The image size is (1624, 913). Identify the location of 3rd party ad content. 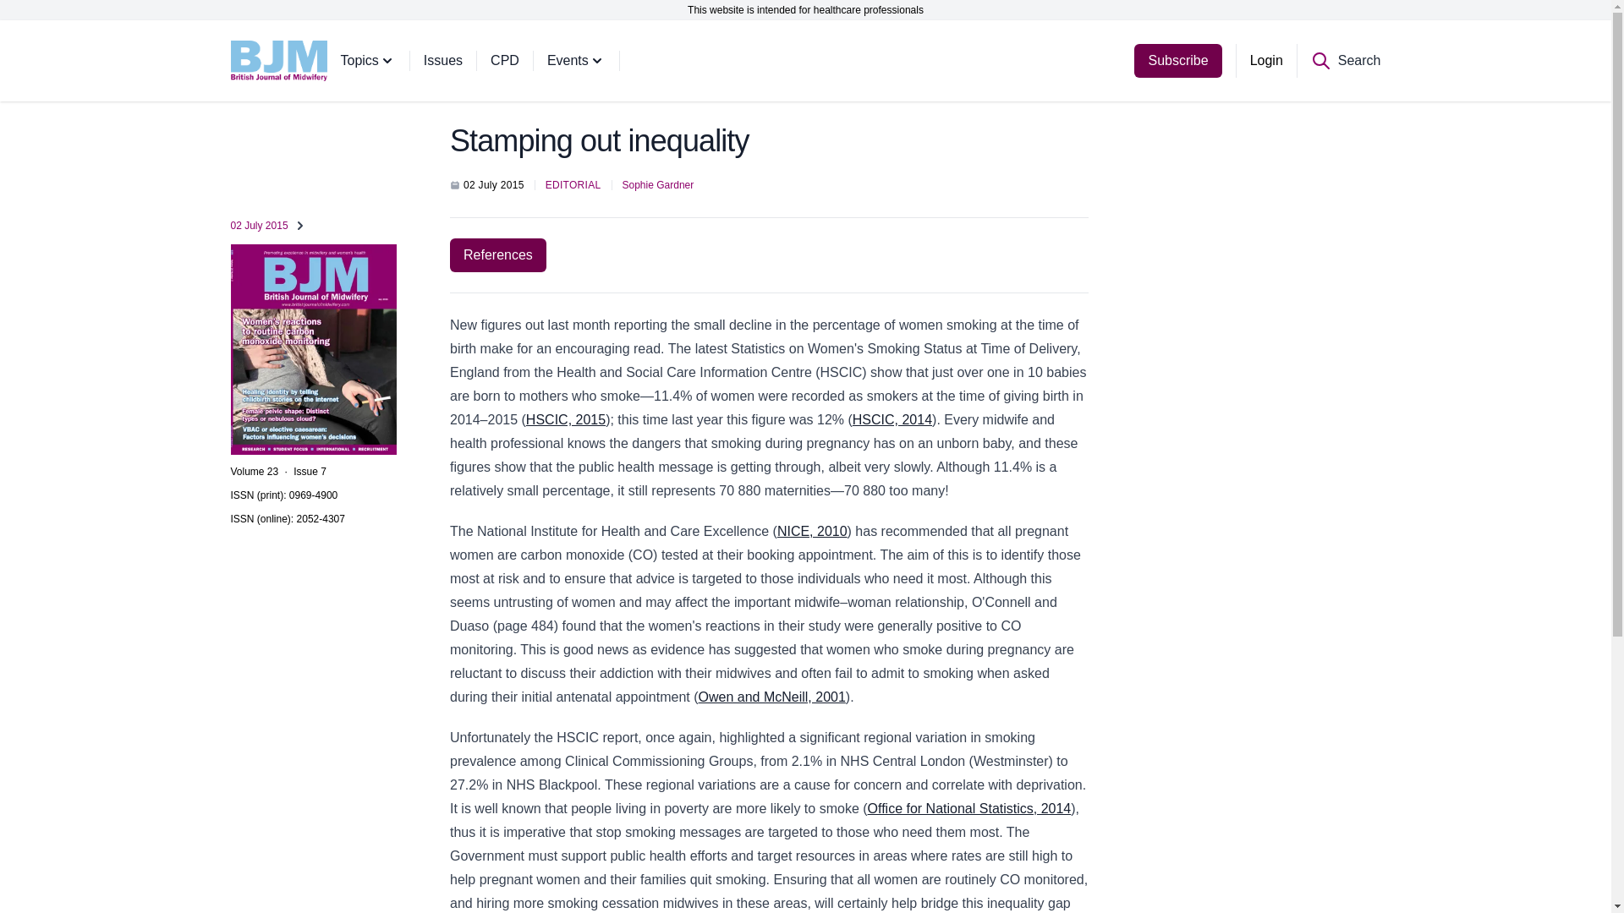
(1245, 227).